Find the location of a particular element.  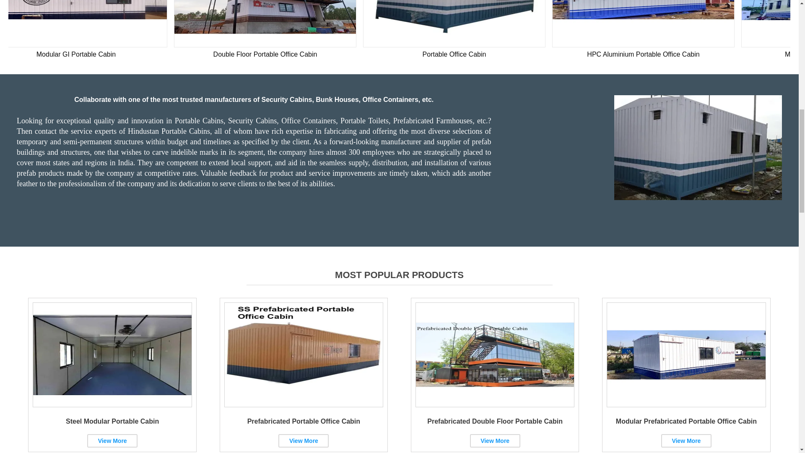

Modular GI Portable Cabin is located at coordinates (83, 23).